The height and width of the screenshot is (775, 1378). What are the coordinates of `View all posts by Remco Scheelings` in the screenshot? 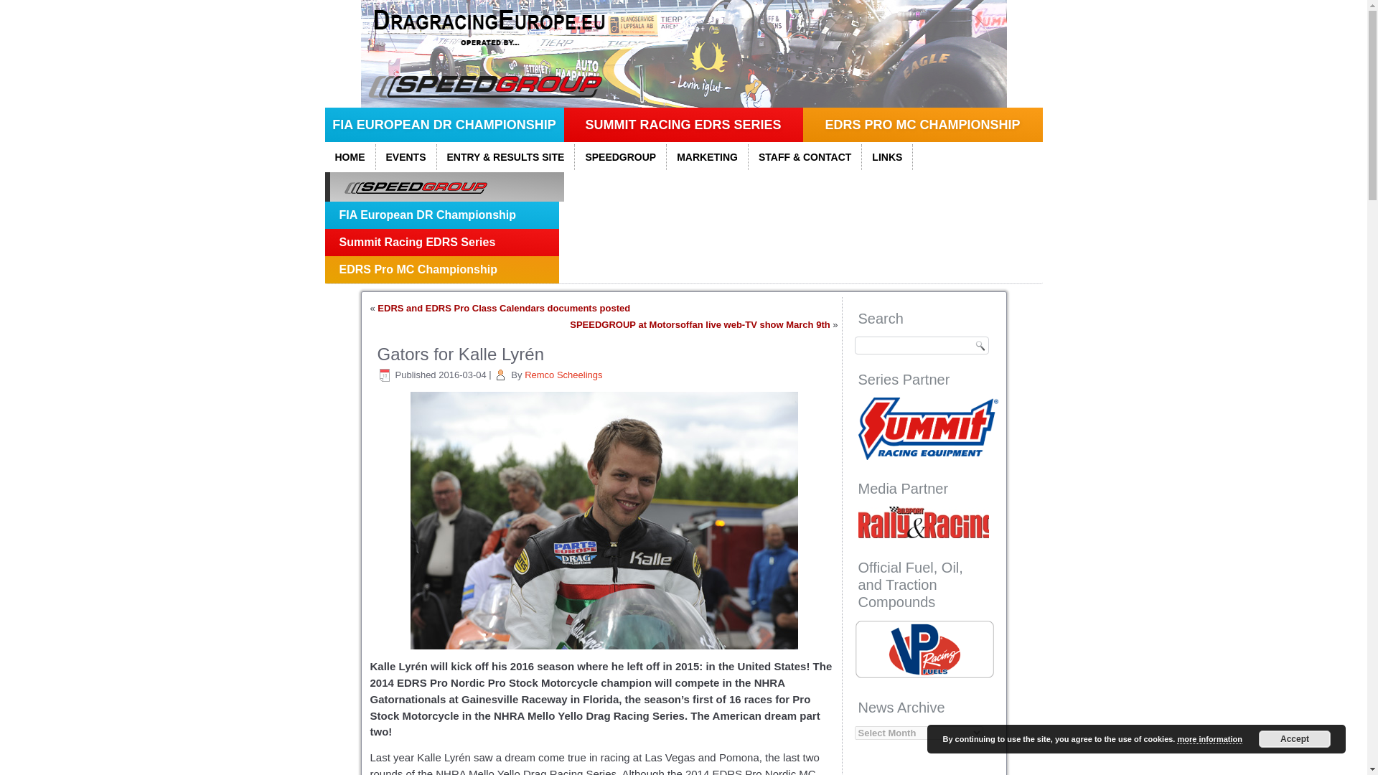 It's located at (563, 375).